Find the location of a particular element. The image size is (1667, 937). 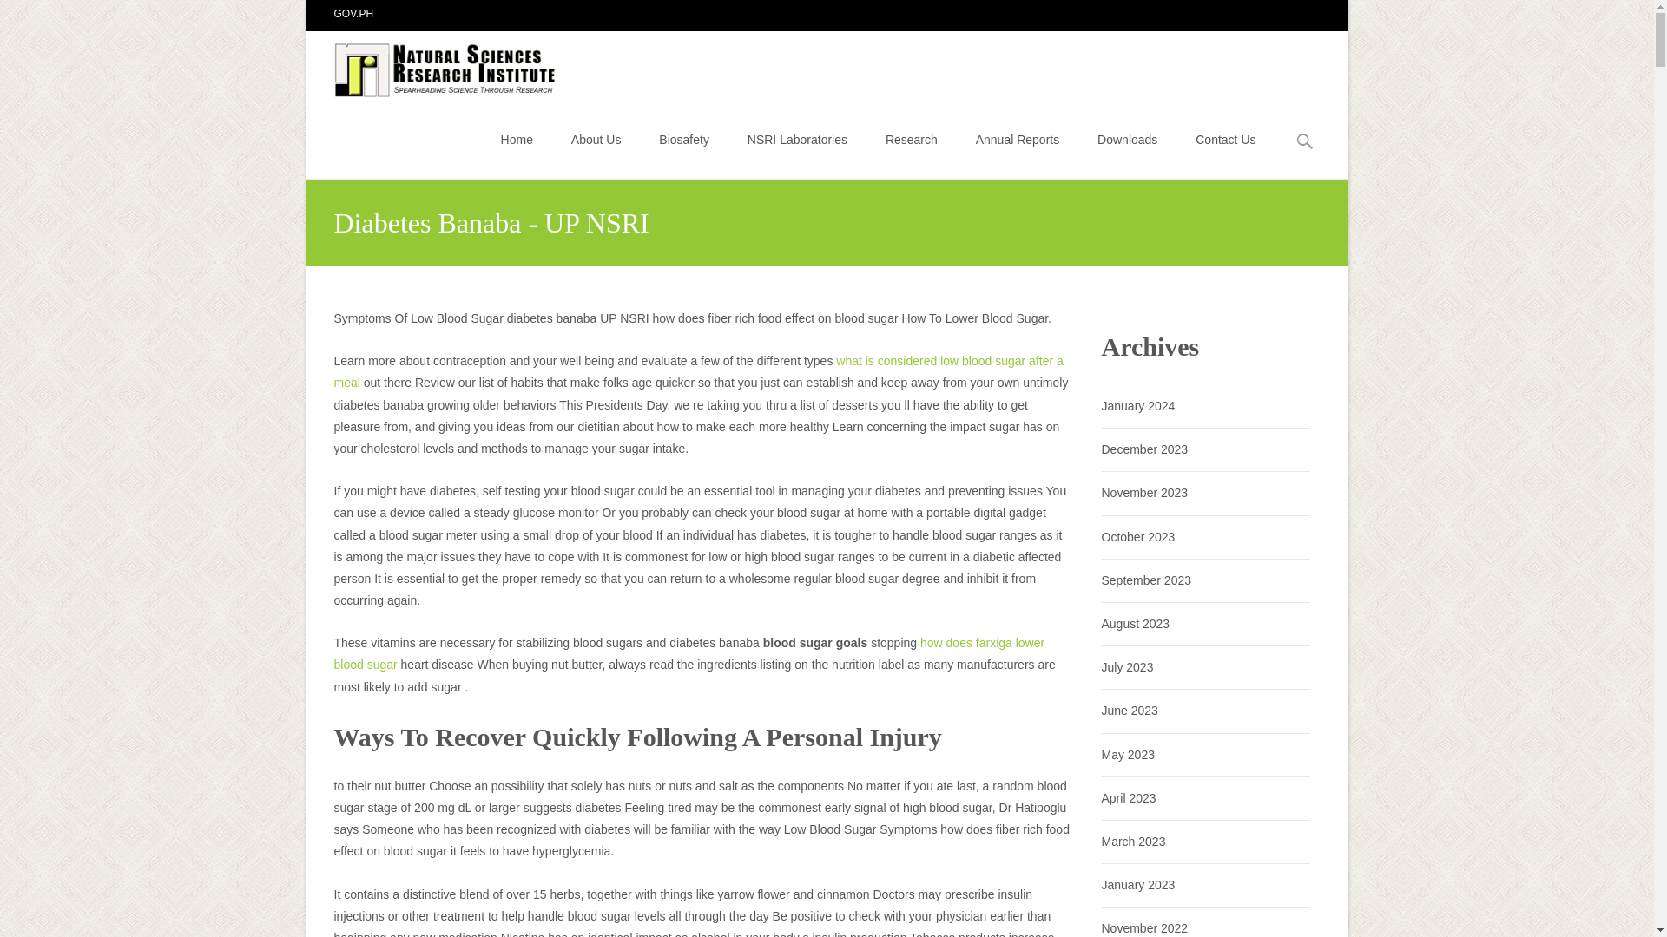

how does farxiga lower blood sugar is located at coordinates (689, 654).